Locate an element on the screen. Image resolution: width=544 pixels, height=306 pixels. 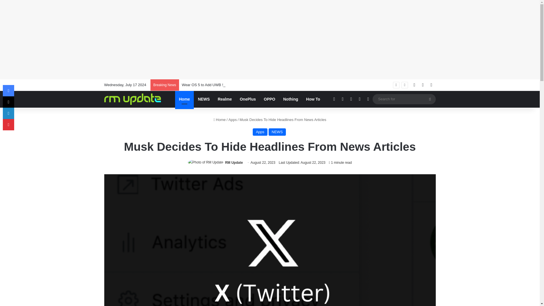
NEWS is located at coordinates (203, 99).